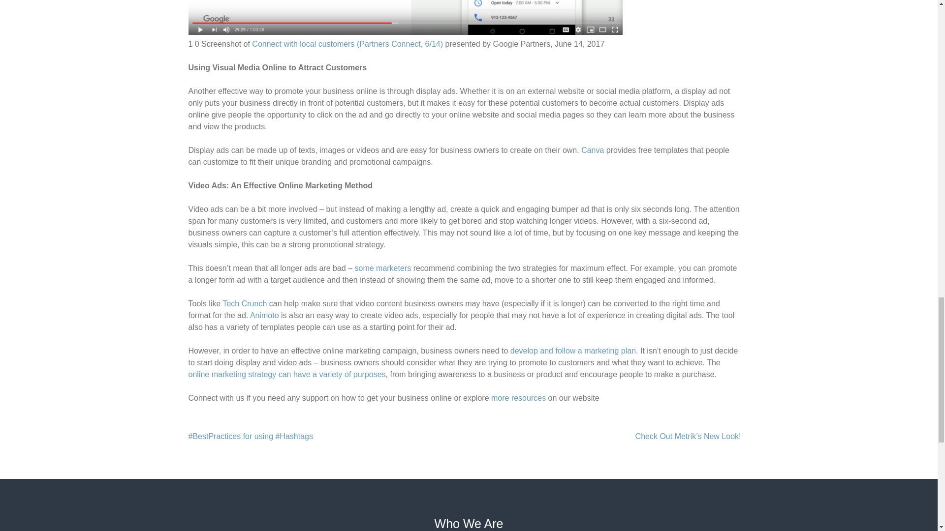 The height and width of the screenshot is (531, 945). Describe the element at coordinates (469, 523) in the screenshot. I see `Who We Are` at that location.